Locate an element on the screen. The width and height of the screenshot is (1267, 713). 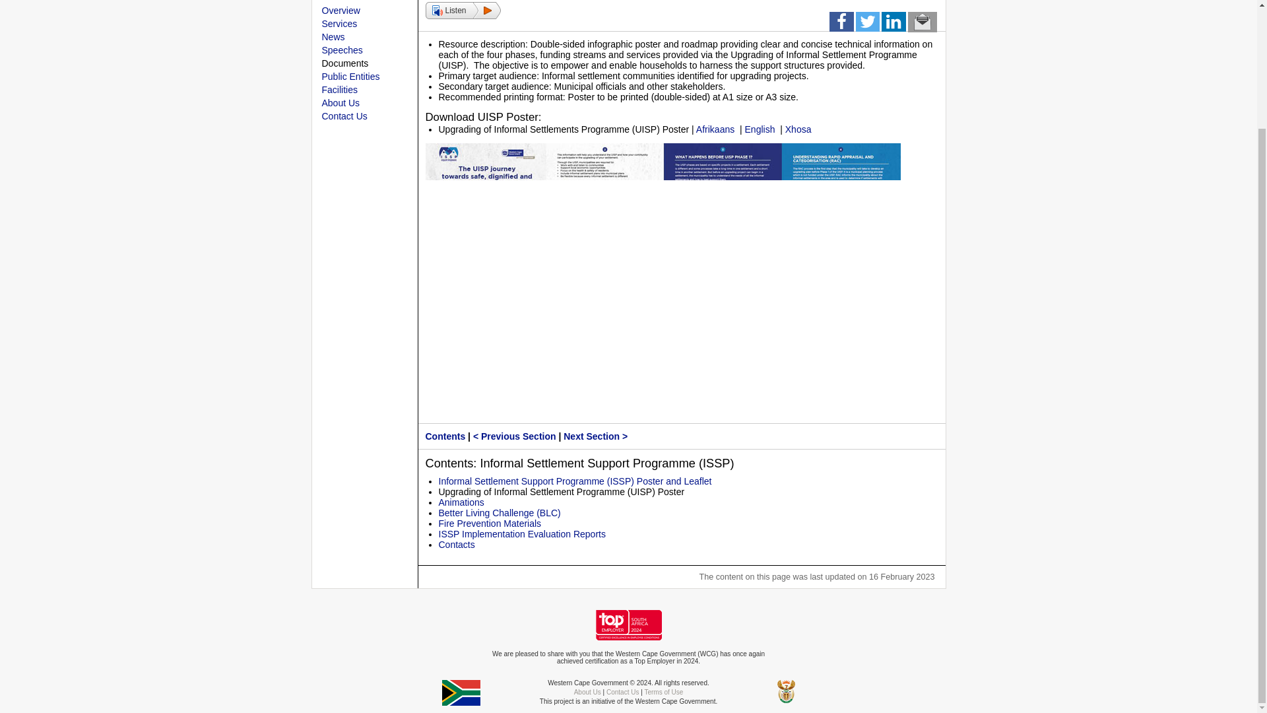
News is located at coordinates (333, 36).